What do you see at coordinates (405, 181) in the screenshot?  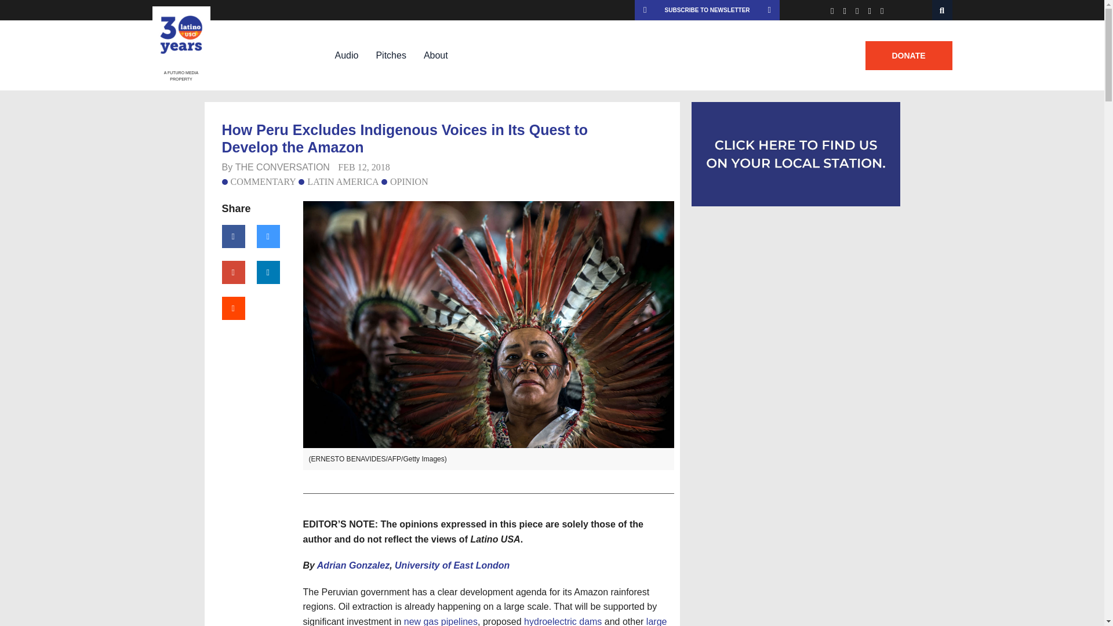 I see `OPINION` at bounding box center [405, 181].